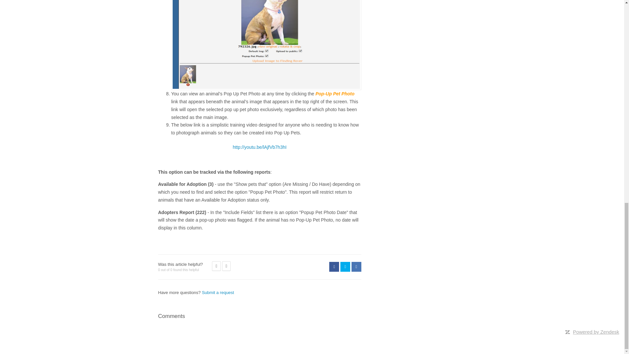 The image size is (629, 354). I want to click on LinkedIn, so click(356, 267).